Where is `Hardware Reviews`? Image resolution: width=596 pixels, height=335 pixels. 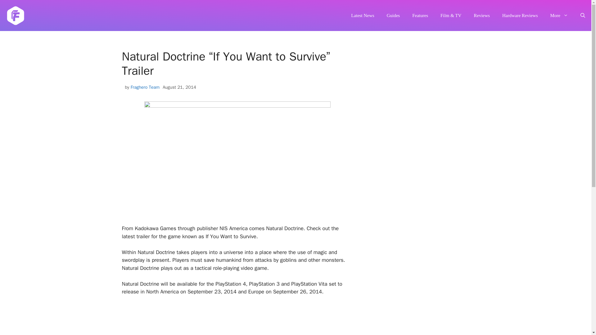
Hardware Reviews is located at coordinates (520, 16).